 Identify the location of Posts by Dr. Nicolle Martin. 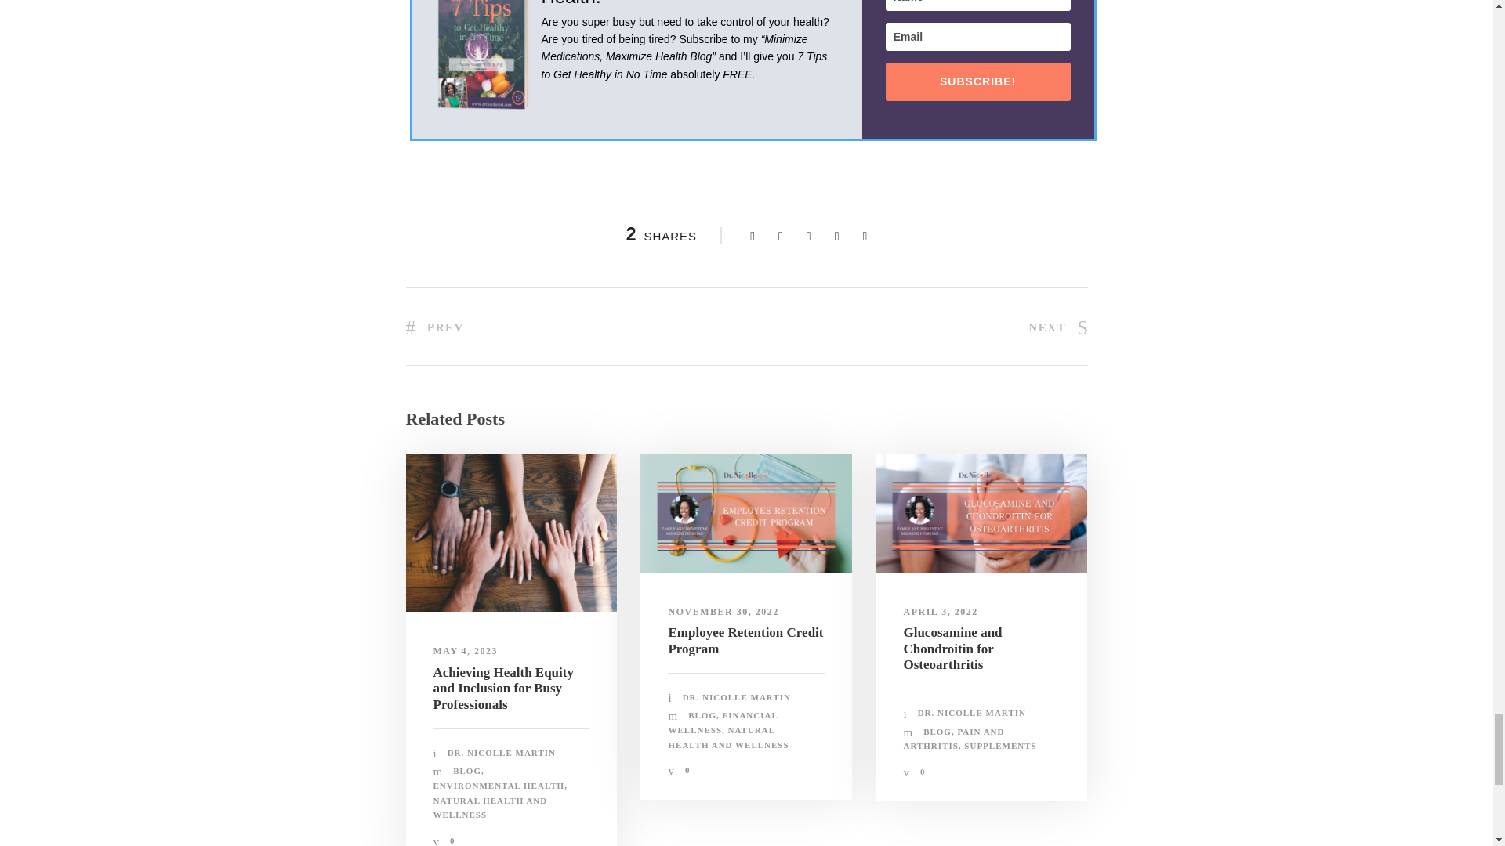
(972, 712).